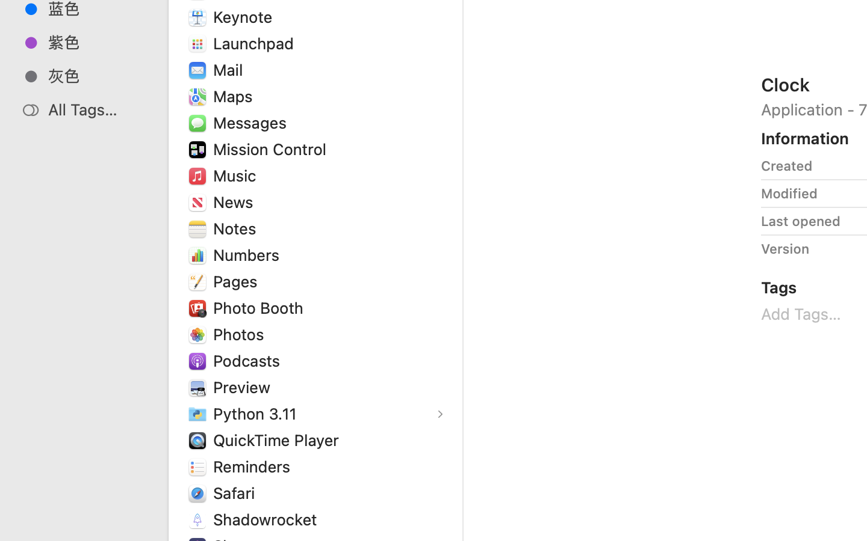  I want to click on Version, so click(785, 249).